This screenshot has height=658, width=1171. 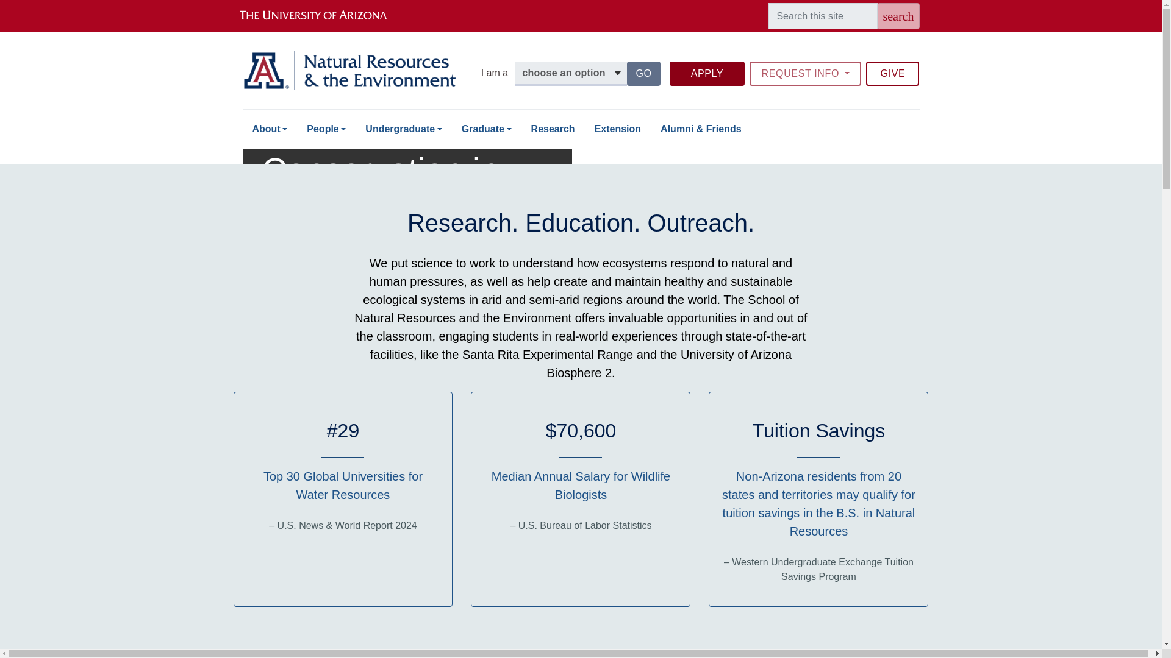 What do you see at coordinates (822, 16) in the screenshot?
I see `Enter the terms you wish to search for.` at bounding box center [822, 16].